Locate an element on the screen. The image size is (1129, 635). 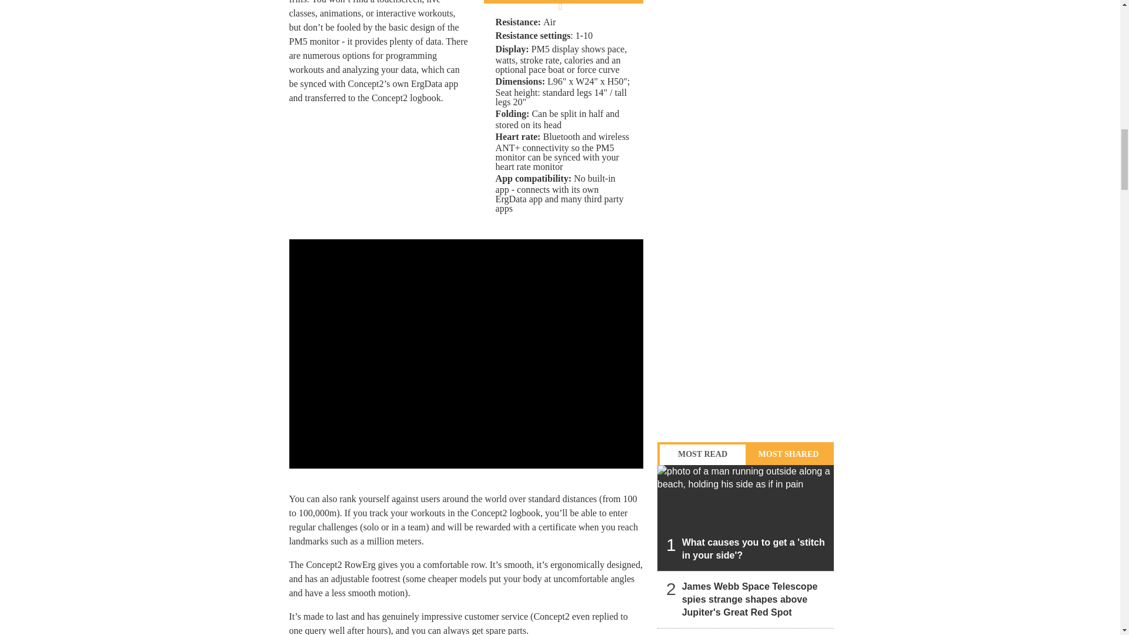
What causes you to get a 'stitch in your side'? is located at coordinates (746, 517).